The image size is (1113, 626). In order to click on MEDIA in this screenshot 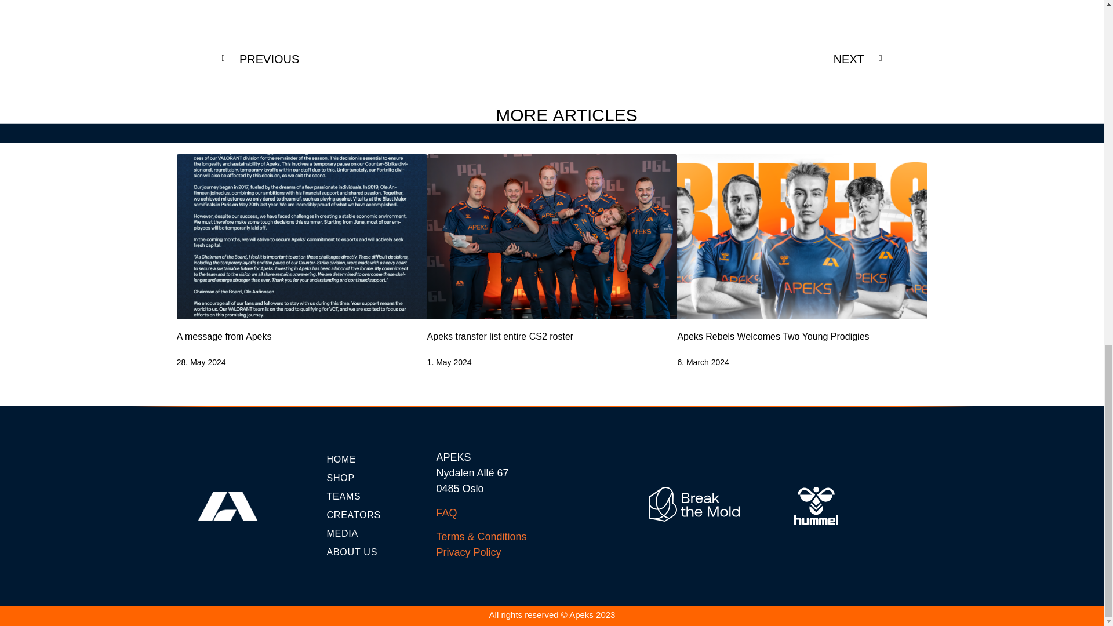, I will do `click(376, 534)`.